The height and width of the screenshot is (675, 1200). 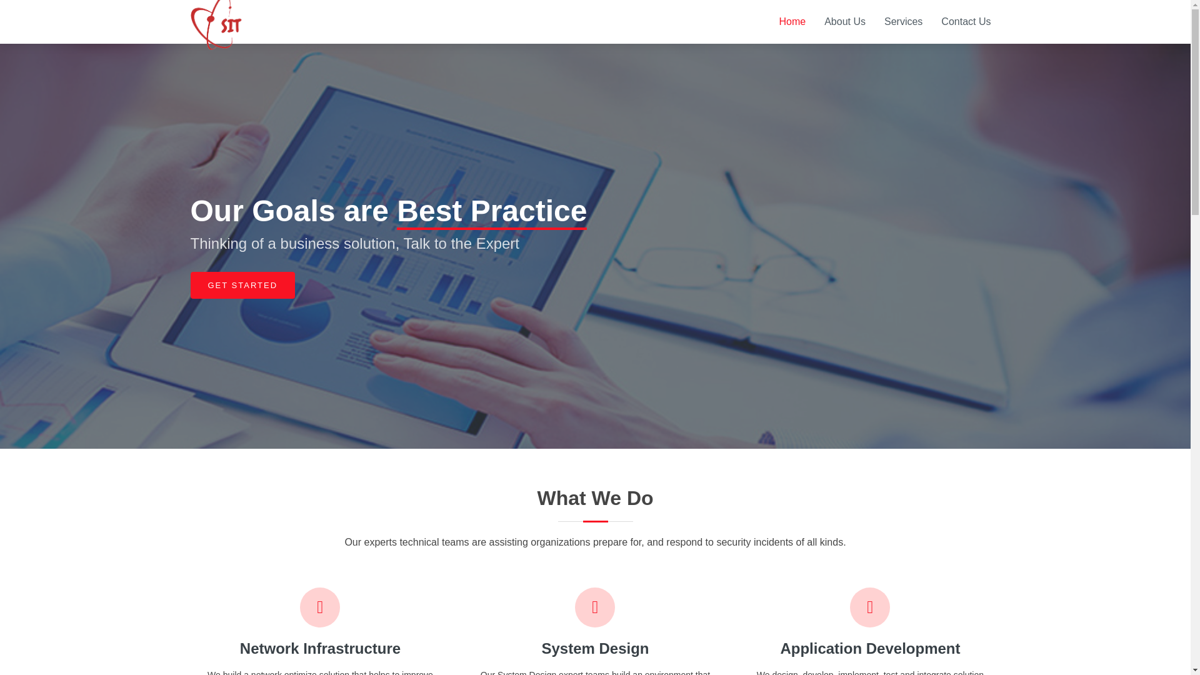 What do you see at coordinates (903, 21) in the screenshot?
I see `Services` at bounding box center [903, 21].